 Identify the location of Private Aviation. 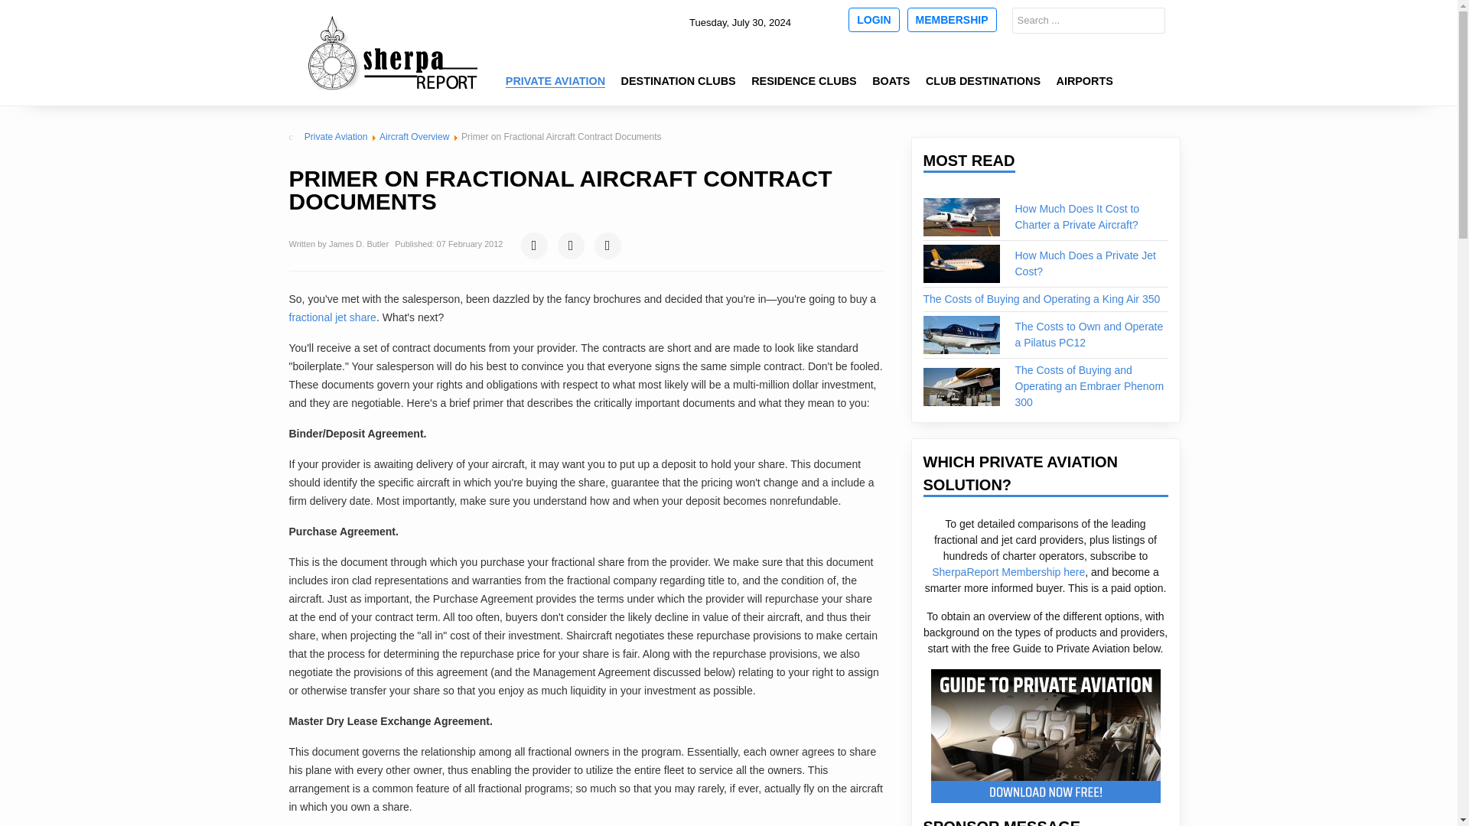
(336, 136).